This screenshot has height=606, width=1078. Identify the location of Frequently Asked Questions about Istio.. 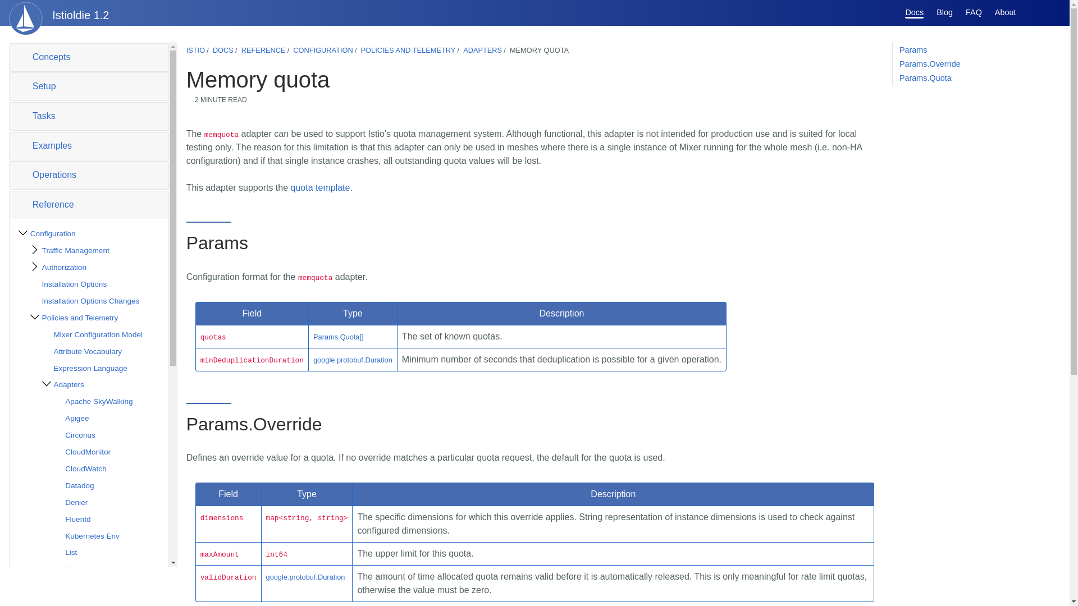
(974, 12).